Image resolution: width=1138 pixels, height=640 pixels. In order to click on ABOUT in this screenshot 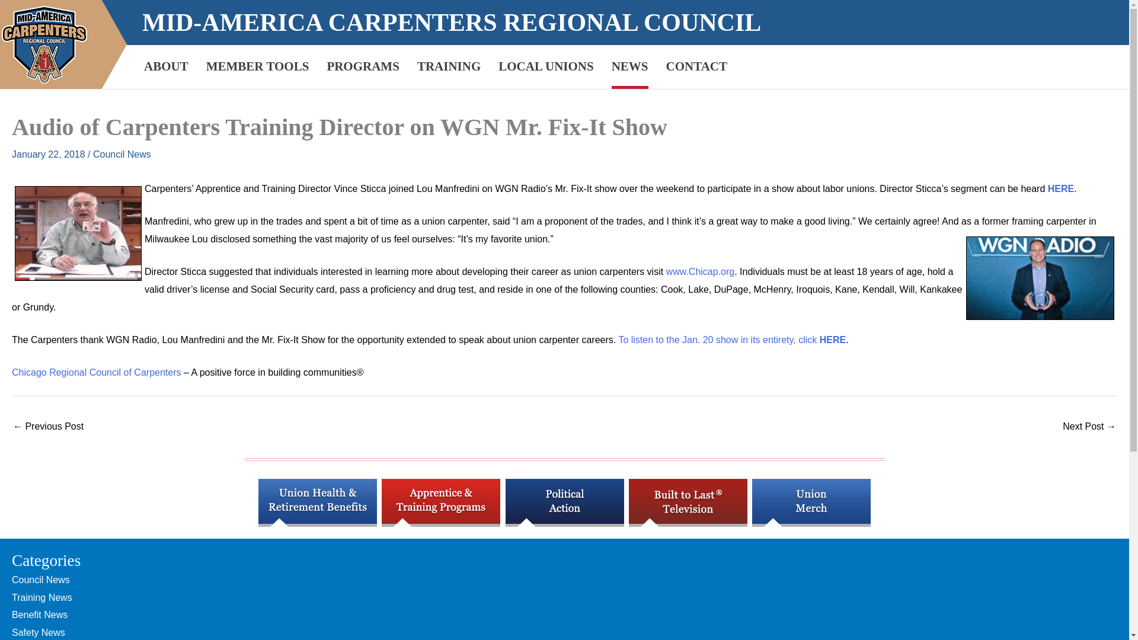, I will do `click(166, 66)`.